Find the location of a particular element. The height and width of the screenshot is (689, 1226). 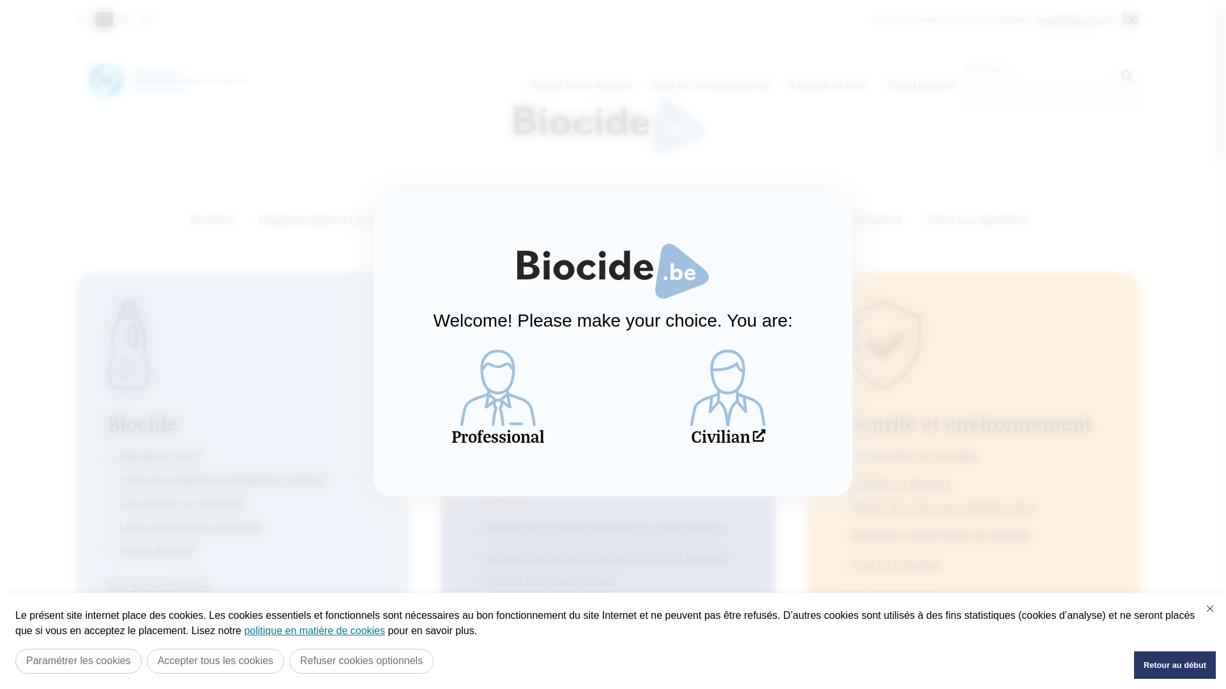

Base de connaissances is located at coordinates (710, 85).